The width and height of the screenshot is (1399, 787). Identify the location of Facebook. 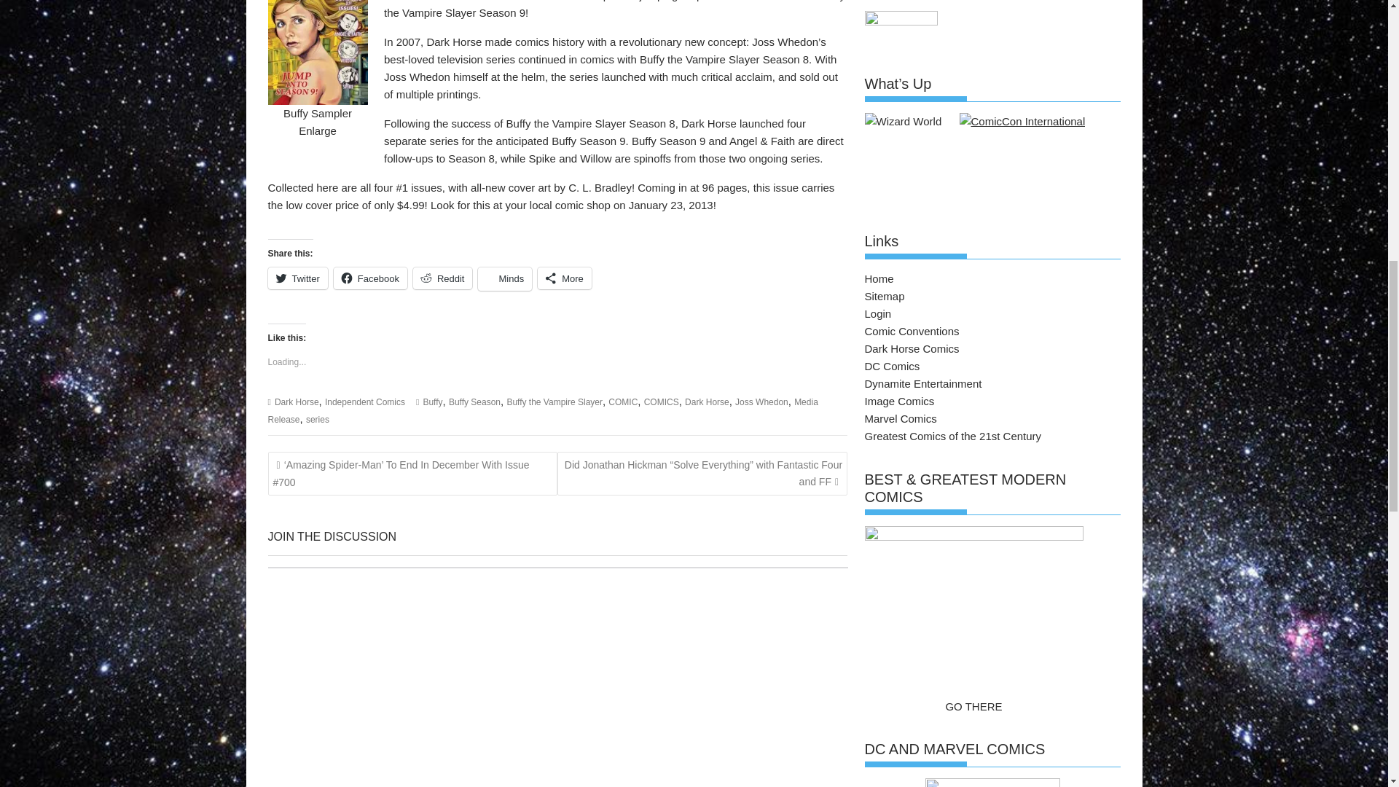
(370, 278).